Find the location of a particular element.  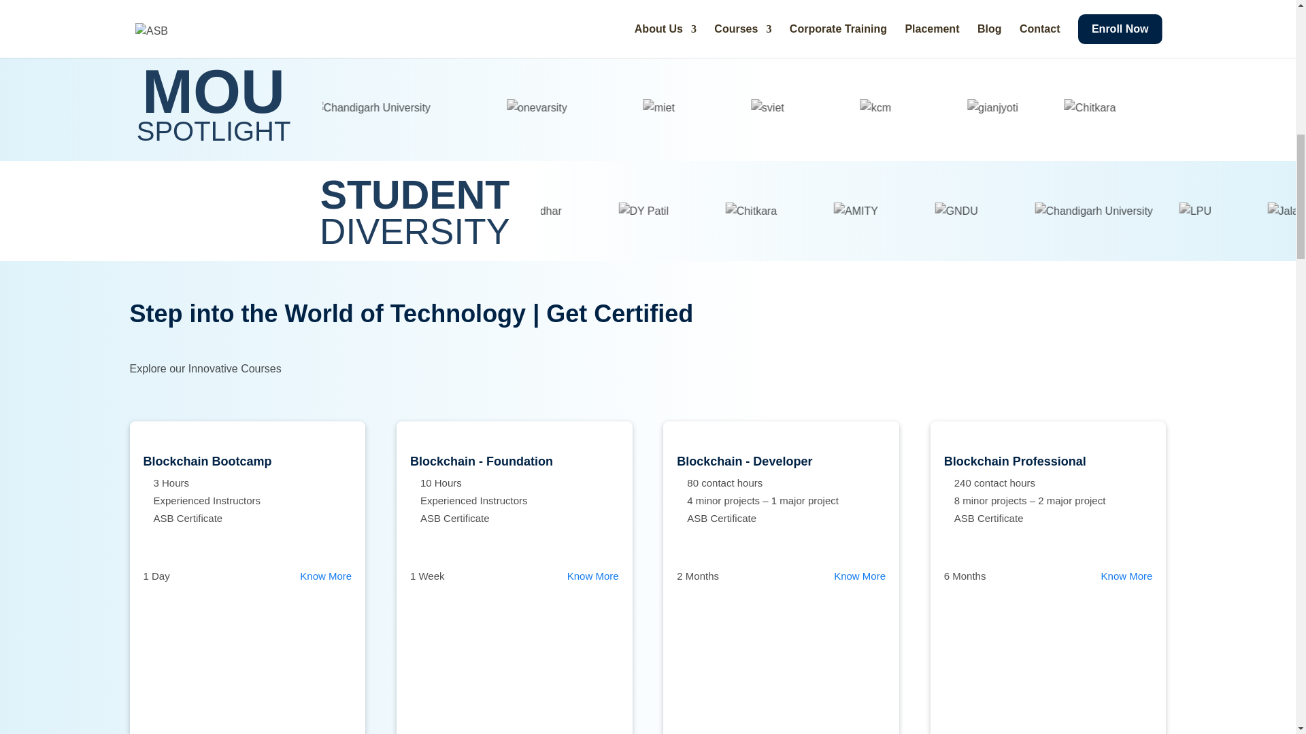

Know More is located at coordinates (325, 576).